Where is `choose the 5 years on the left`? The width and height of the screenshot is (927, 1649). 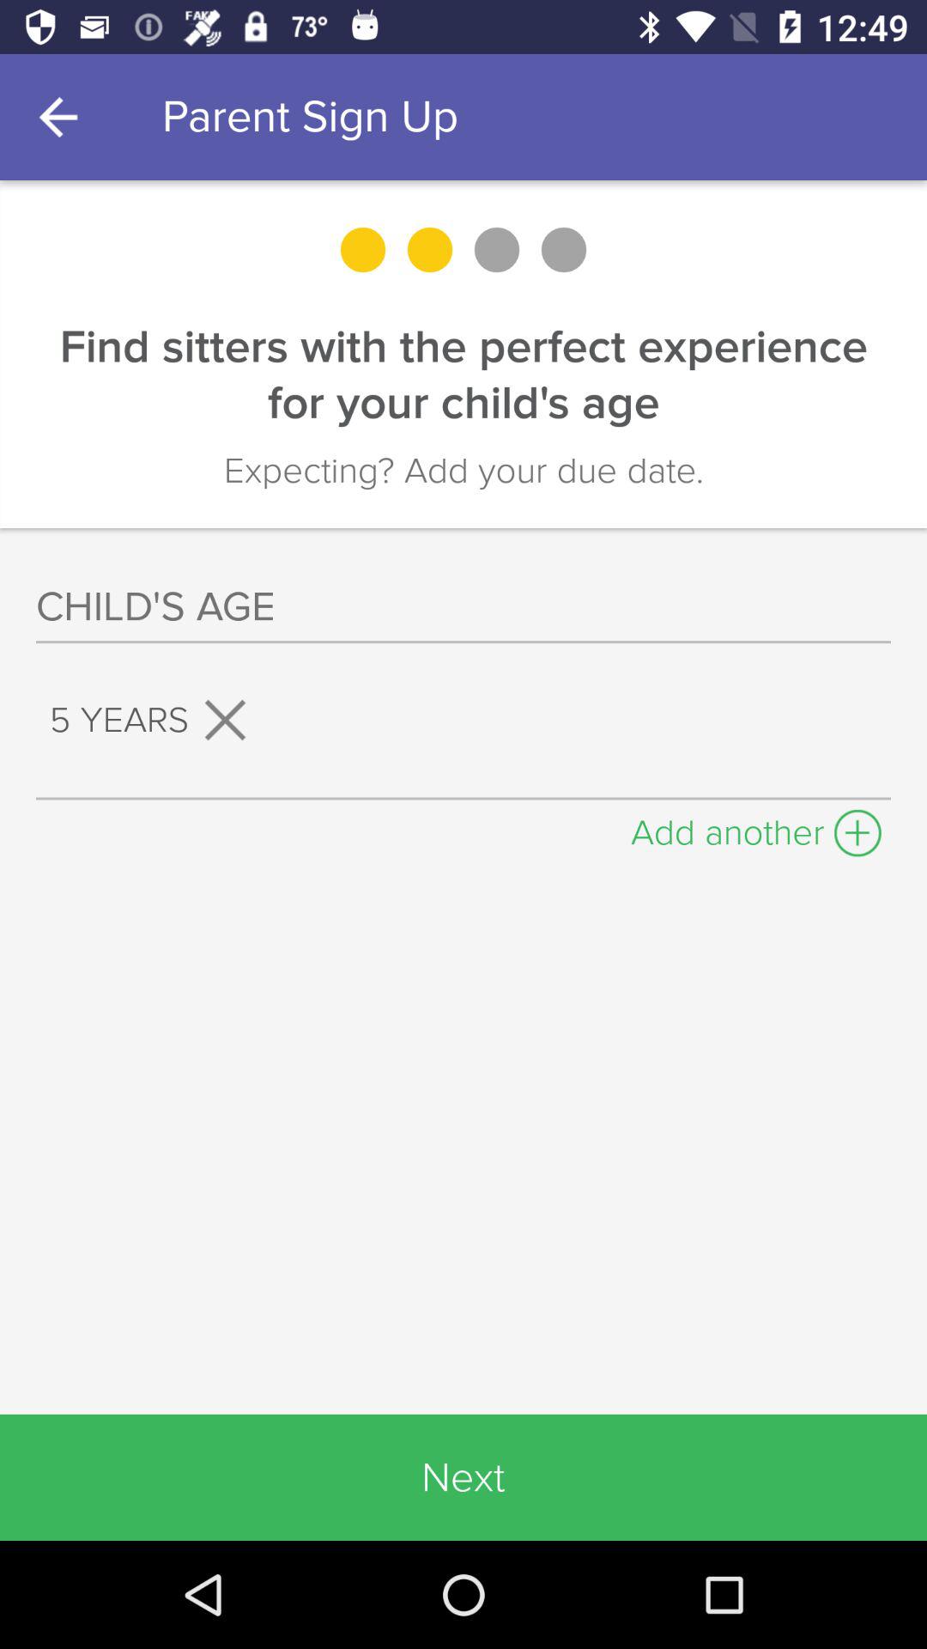 choose the 5 years on the left is located at coordinates (154, 720).